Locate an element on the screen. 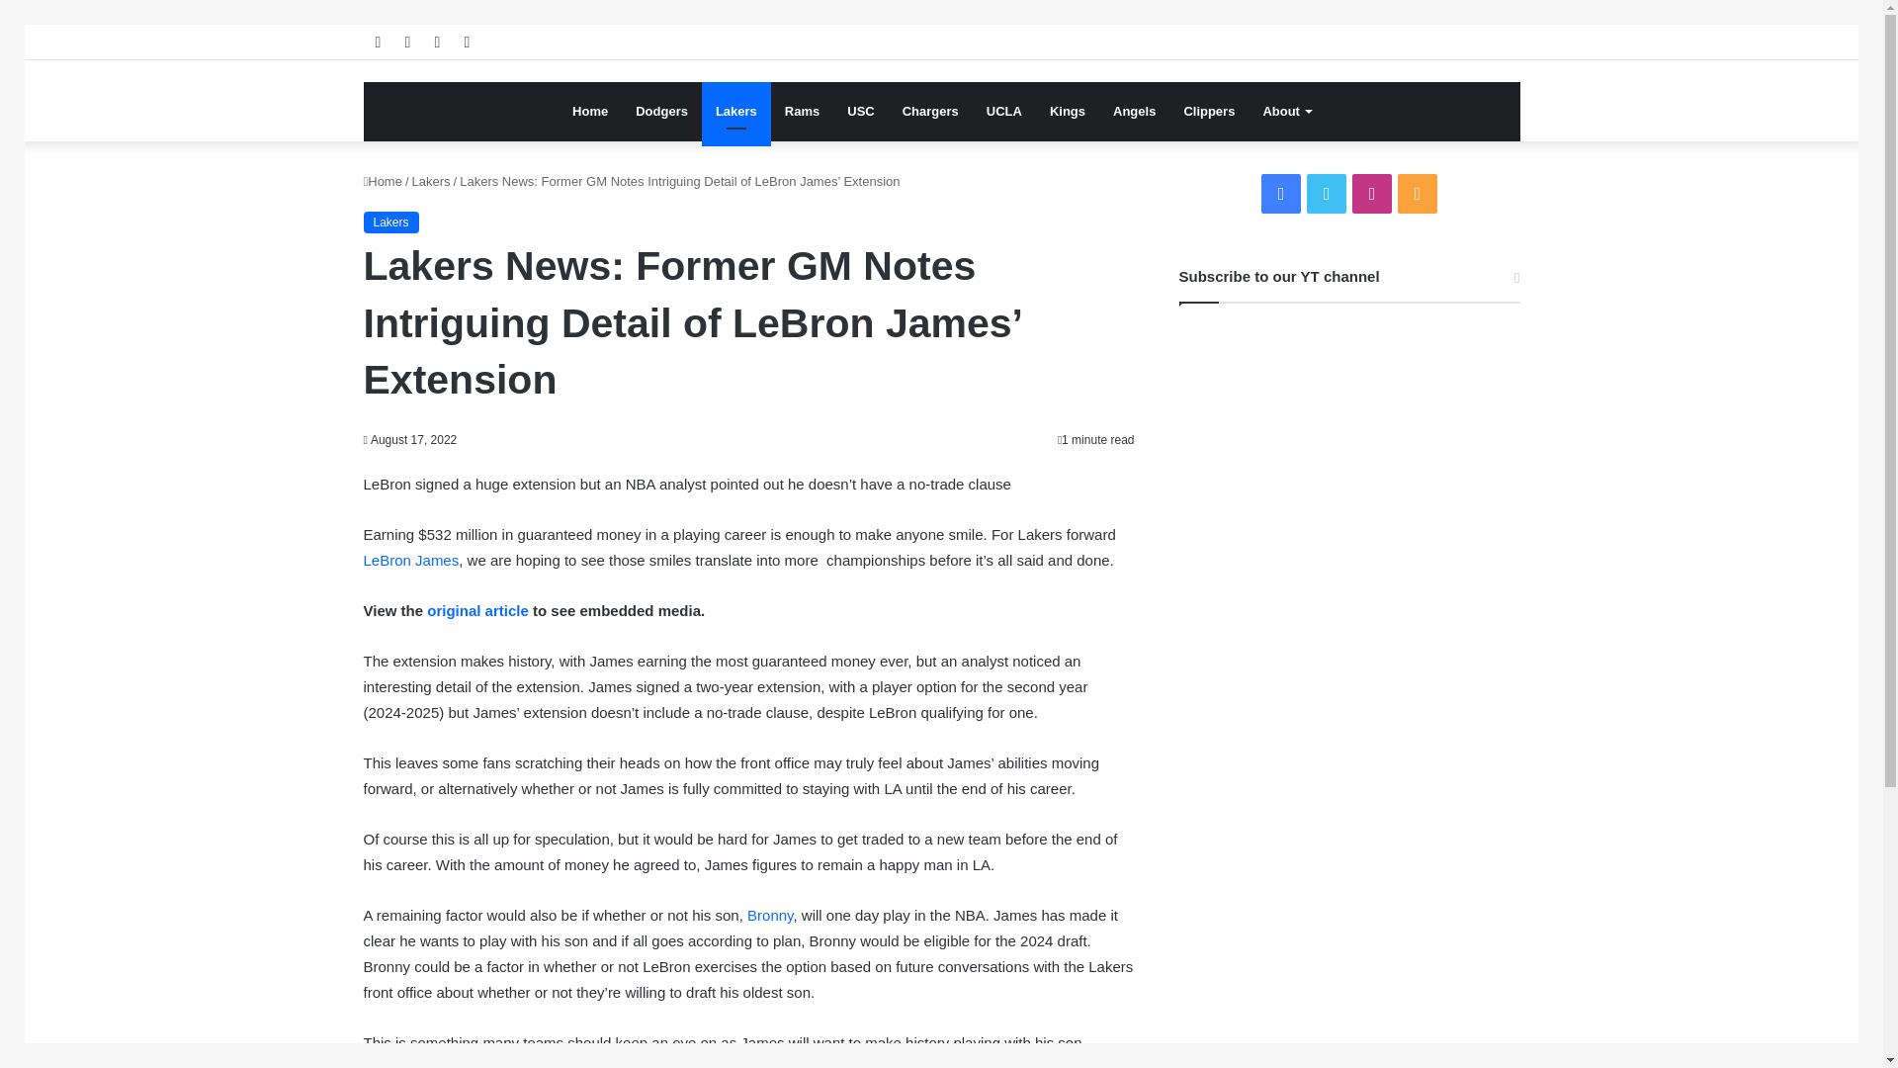 The image size is (1898, 1068). Angels is located at coordinates (1133, 111).